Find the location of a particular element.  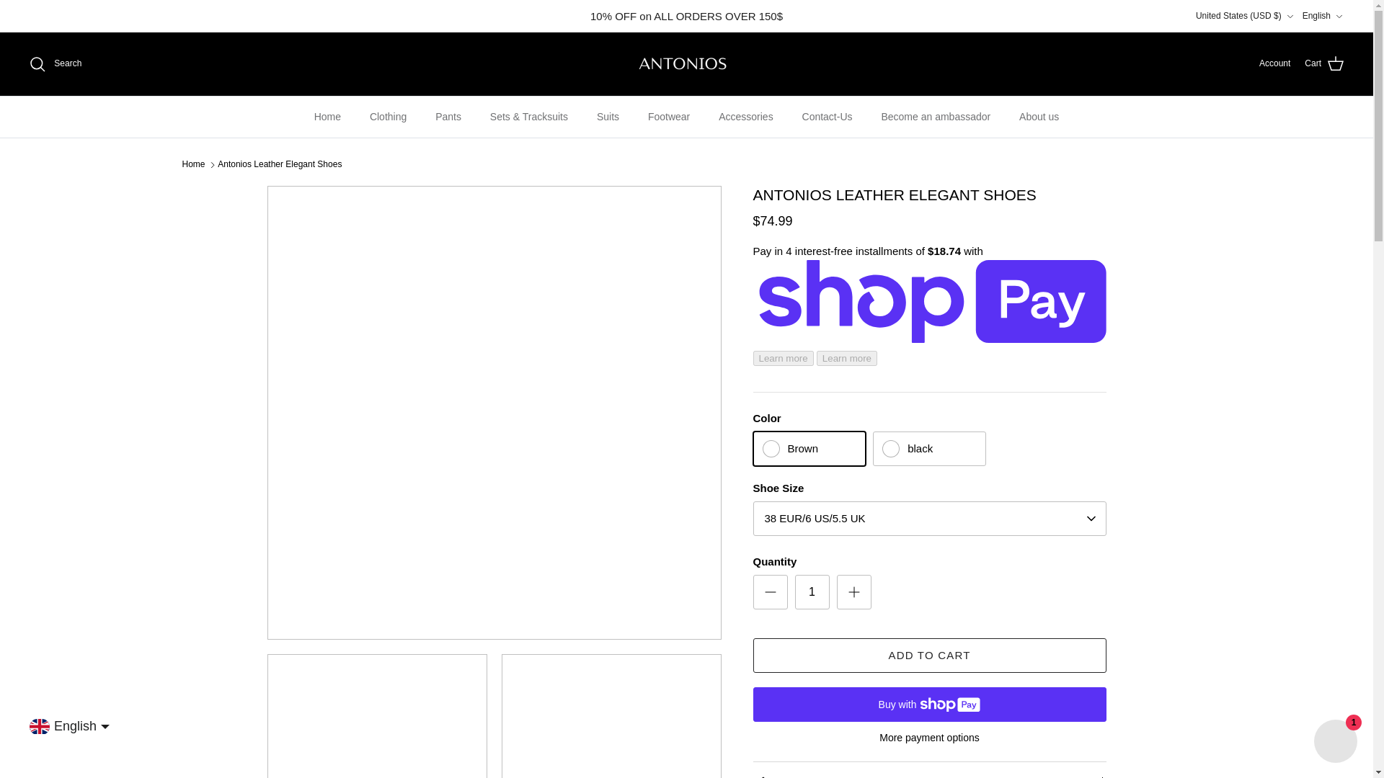

Down is located at coordinates (1290, 17).